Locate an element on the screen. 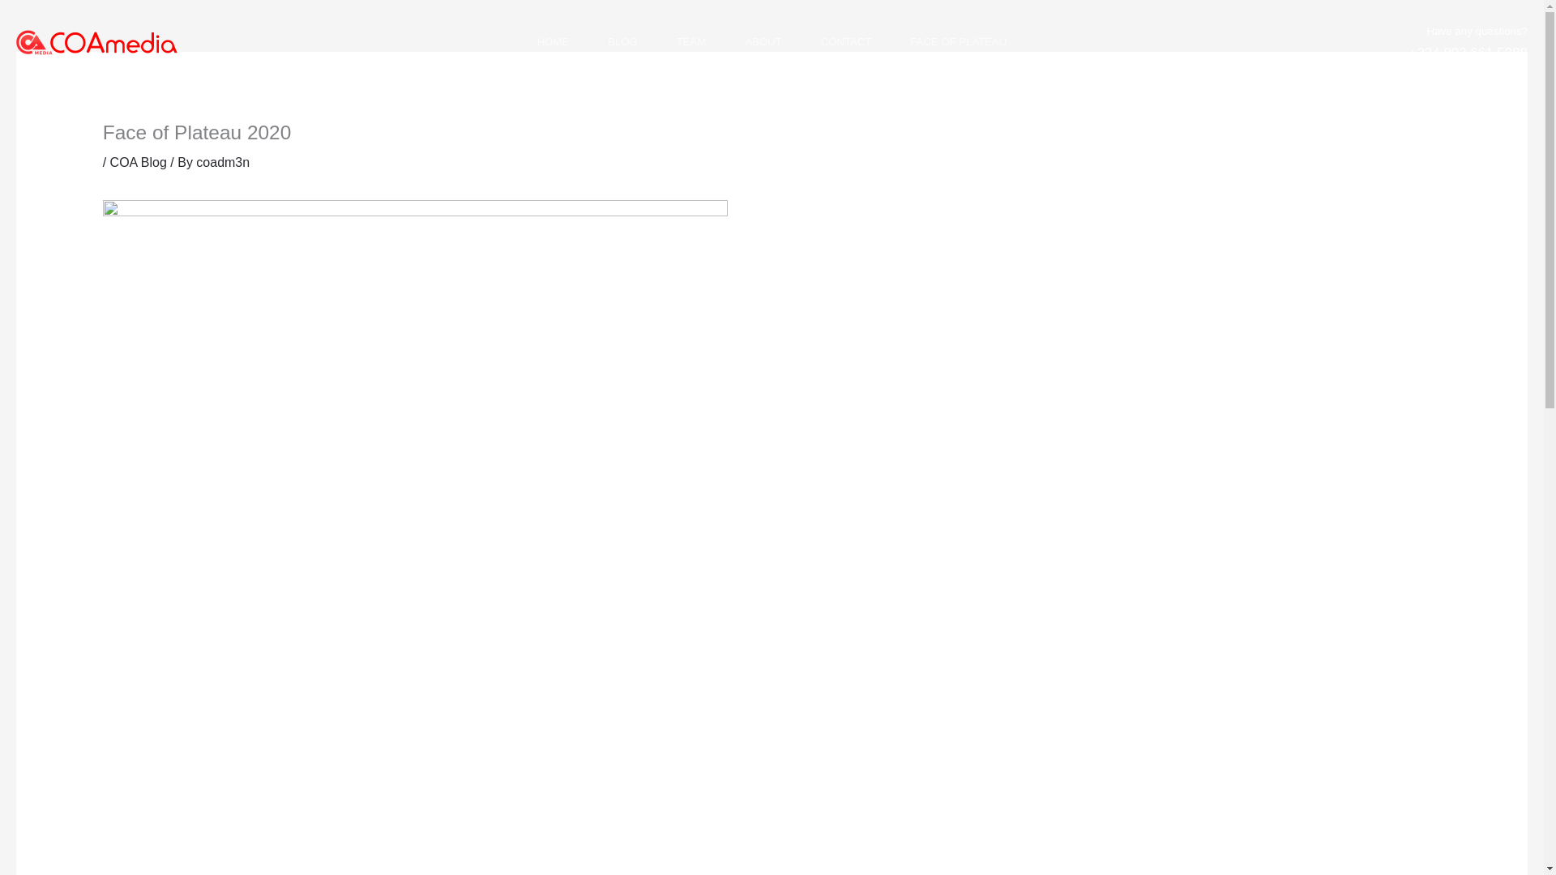 This screenshot has height=875, width=1556. ABOUT is located at coordinates (763, 42).